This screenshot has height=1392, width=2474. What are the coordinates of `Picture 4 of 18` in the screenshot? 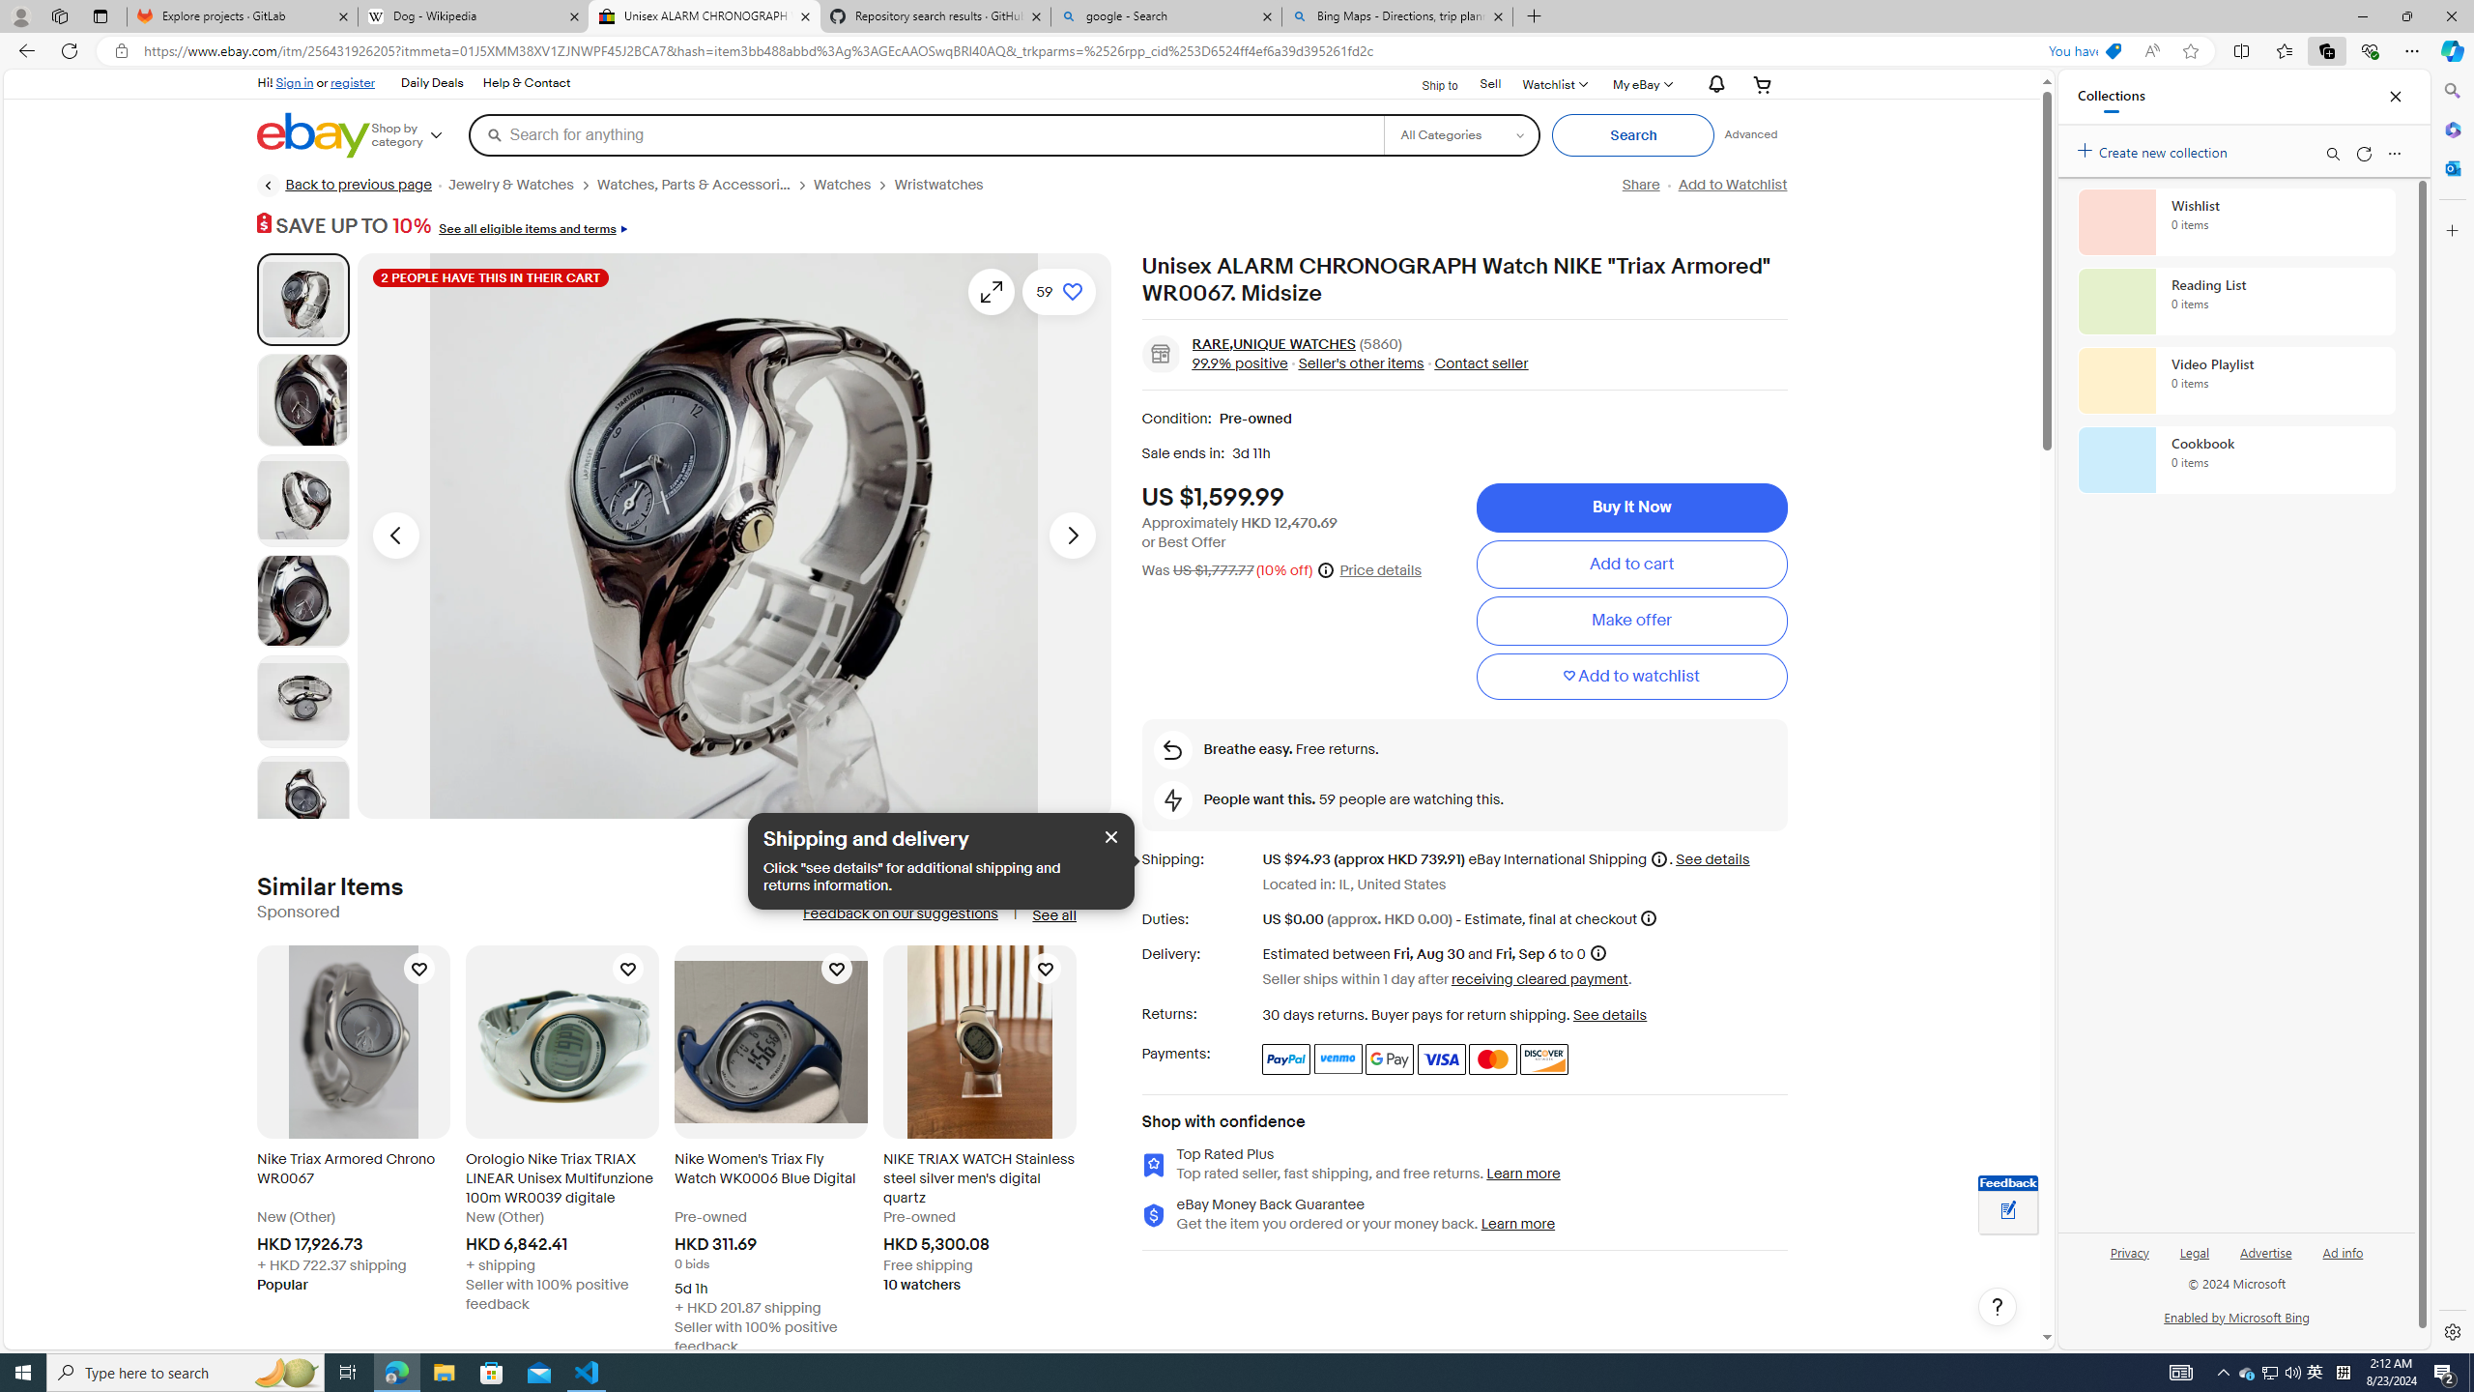 It's located at (302, 600).